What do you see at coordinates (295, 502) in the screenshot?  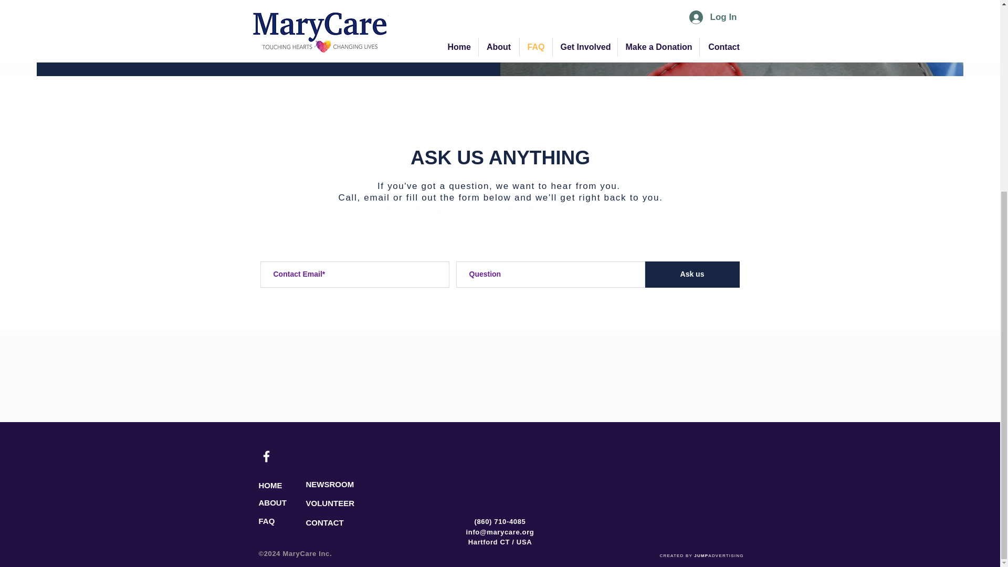 I see `ABOUT` at bounding box center [295, 502].